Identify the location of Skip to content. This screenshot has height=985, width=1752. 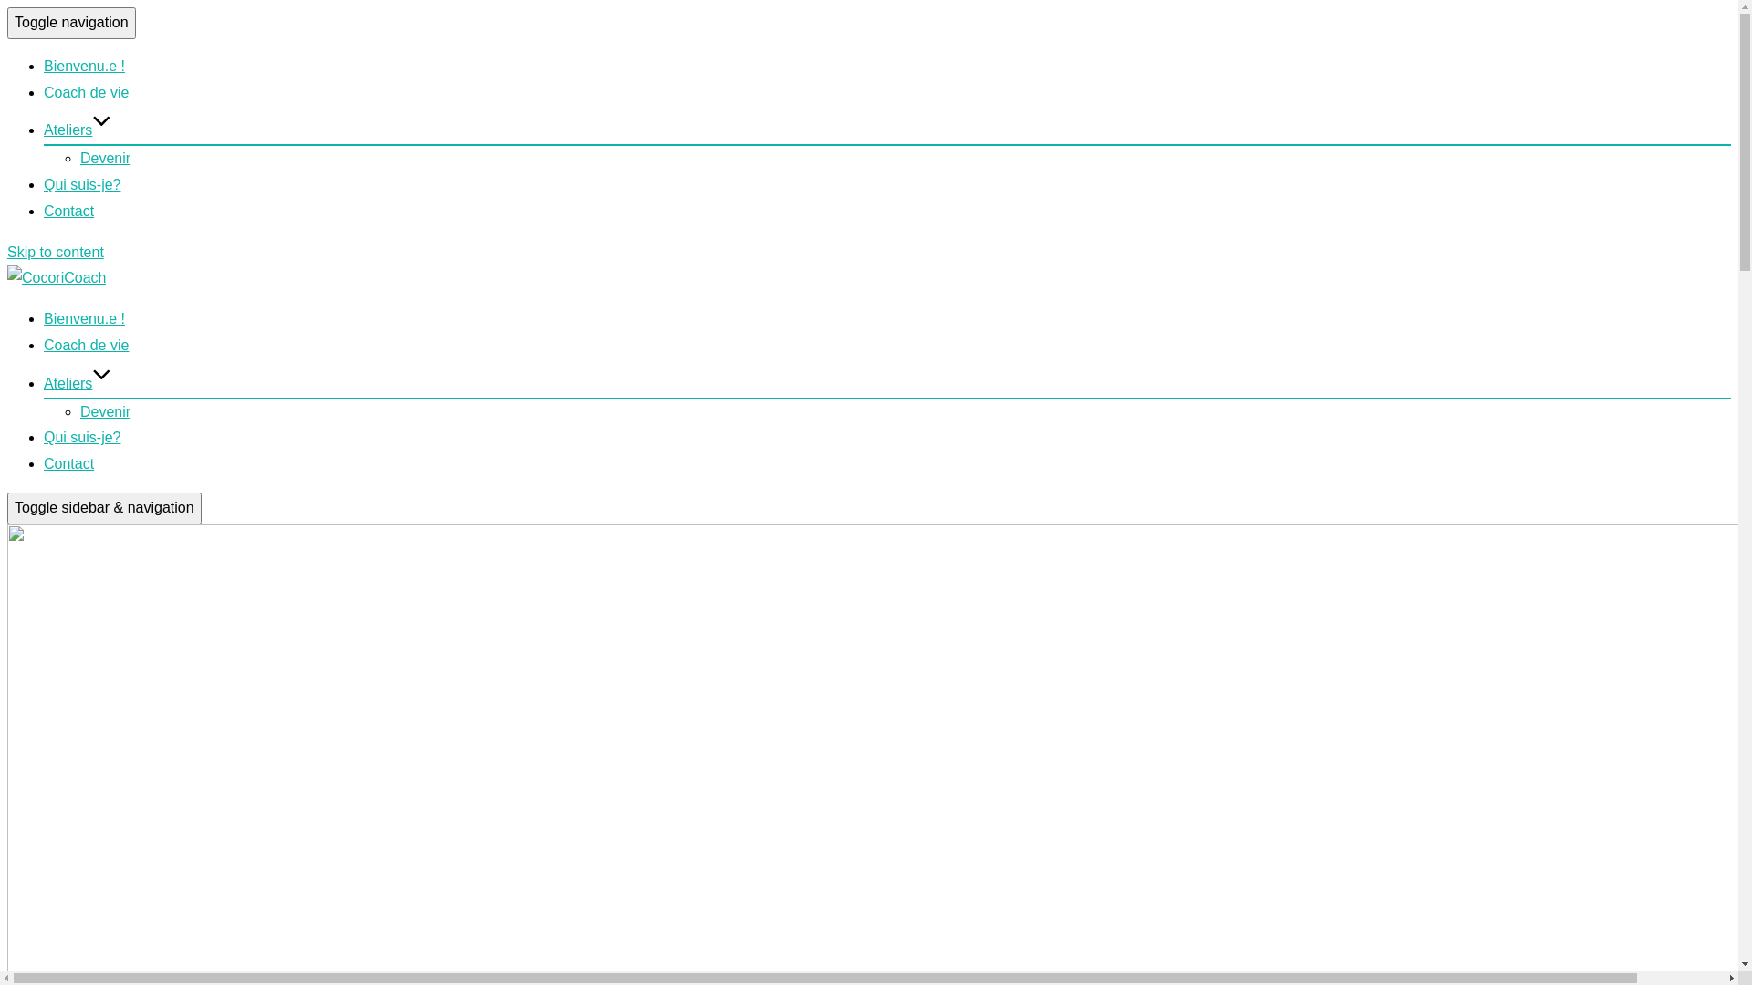
(56, 252).